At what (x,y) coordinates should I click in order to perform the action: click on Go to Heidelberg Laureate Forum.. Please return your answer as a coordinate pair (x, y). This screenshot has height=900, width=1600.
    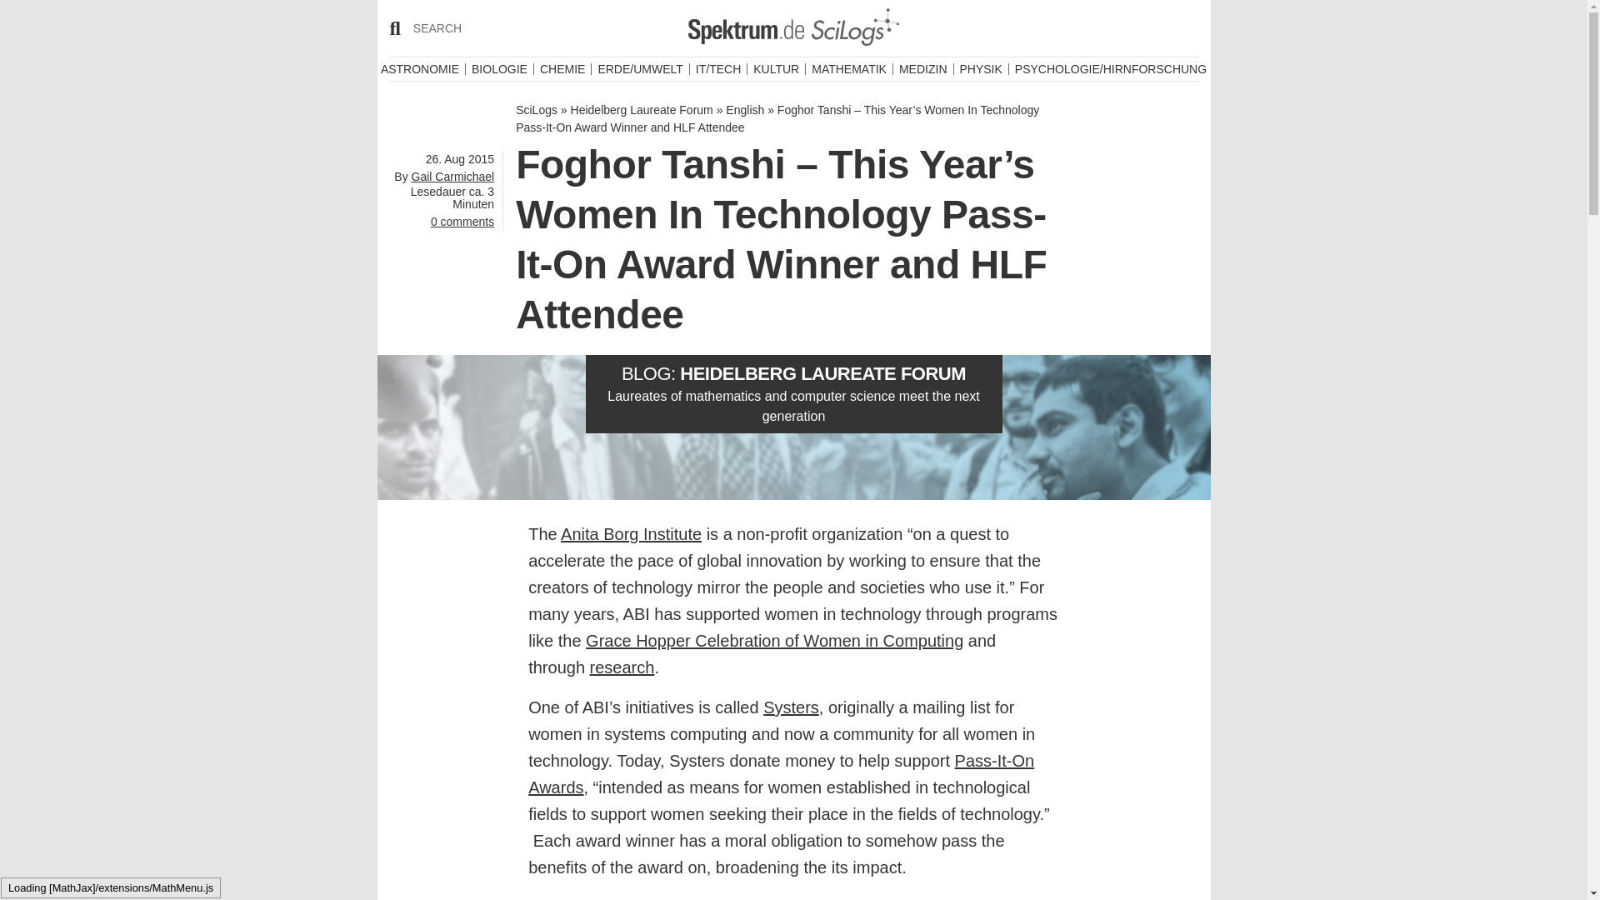
    Looking at the image, I should click on (642, 110).